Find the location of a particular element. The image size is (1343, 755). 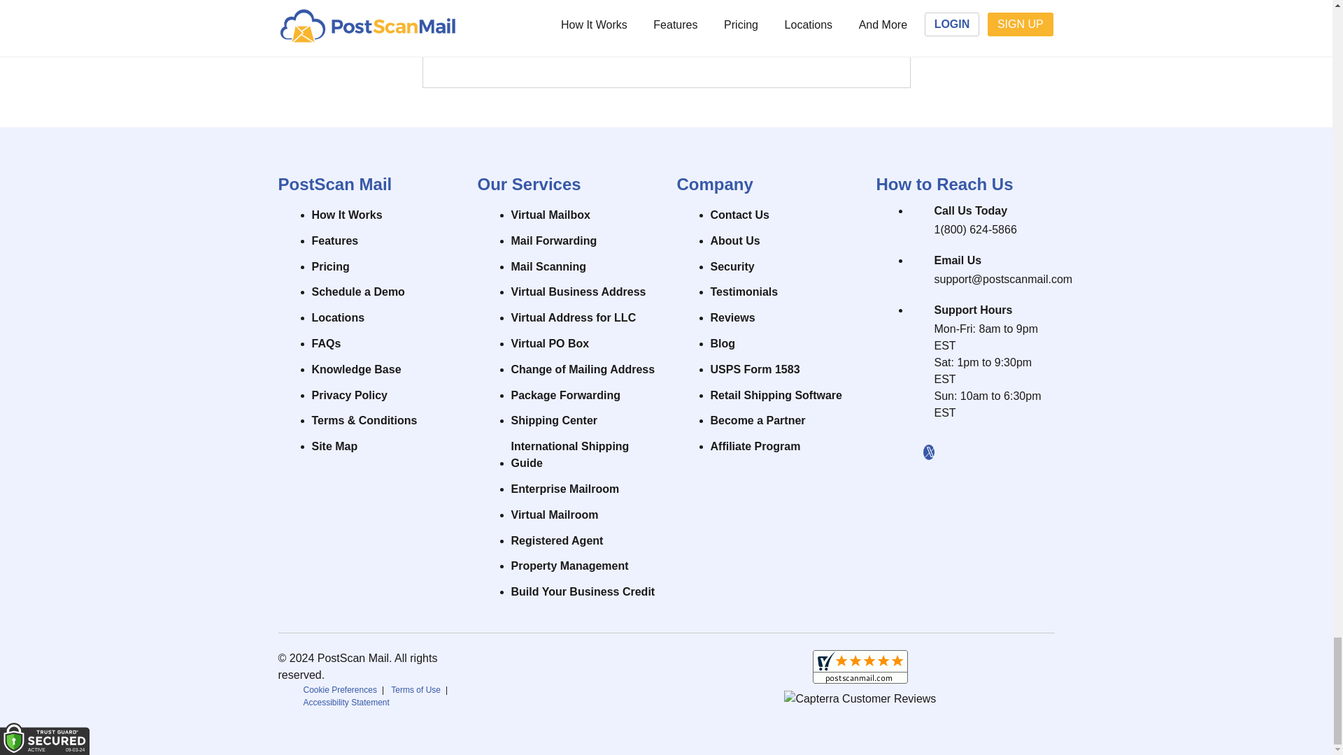

PostScanMail huawei App is located at coordinates (704, 678).